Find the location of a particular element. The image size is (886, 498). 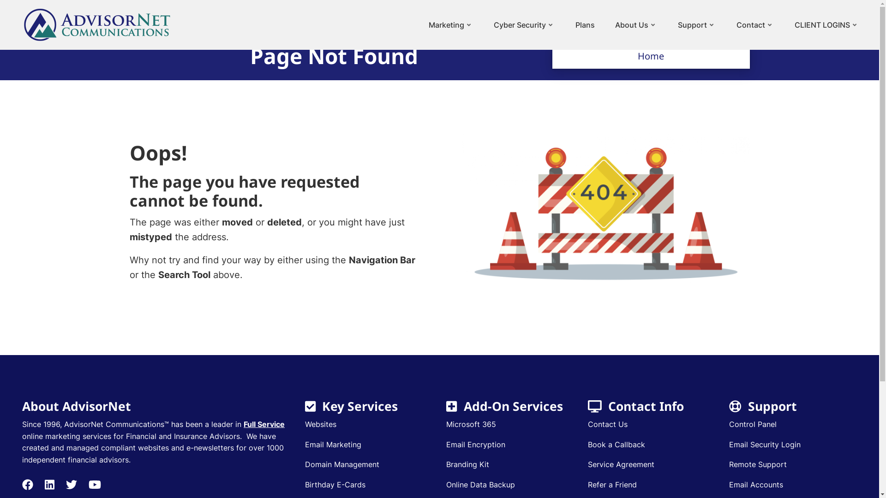

Birthday E-Cards is located at coordinates (335, 485).